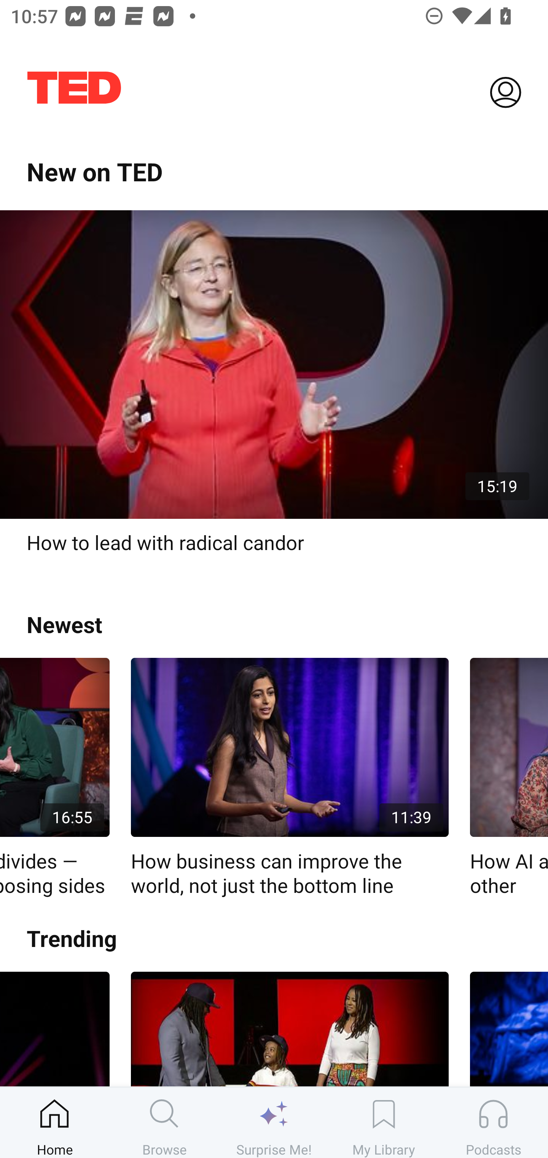 This screenshot has width=548, height=1158. I want to click on Surprise Me!, so click(274, 1123).